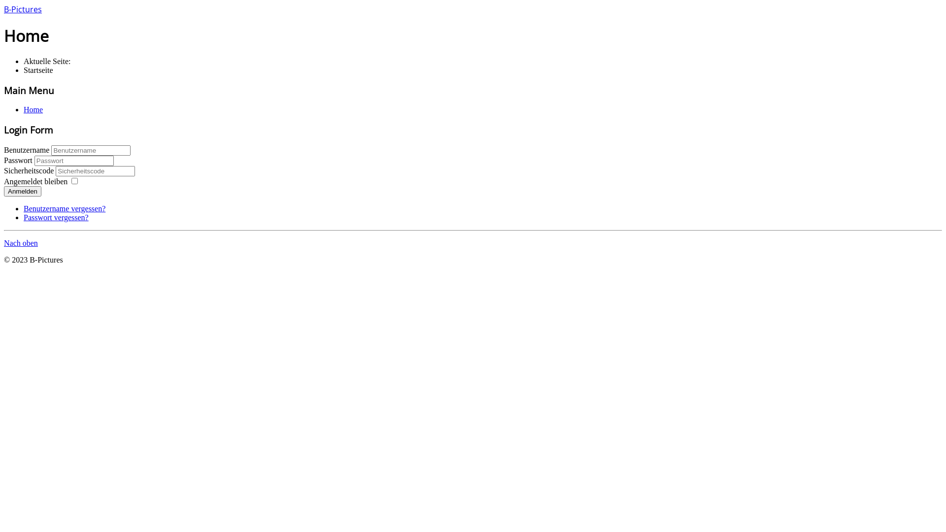  What do you see at coordinates (56, 218) in the screenshot?
I see `Passwort vergessen?` at bounding box center [56, 218].